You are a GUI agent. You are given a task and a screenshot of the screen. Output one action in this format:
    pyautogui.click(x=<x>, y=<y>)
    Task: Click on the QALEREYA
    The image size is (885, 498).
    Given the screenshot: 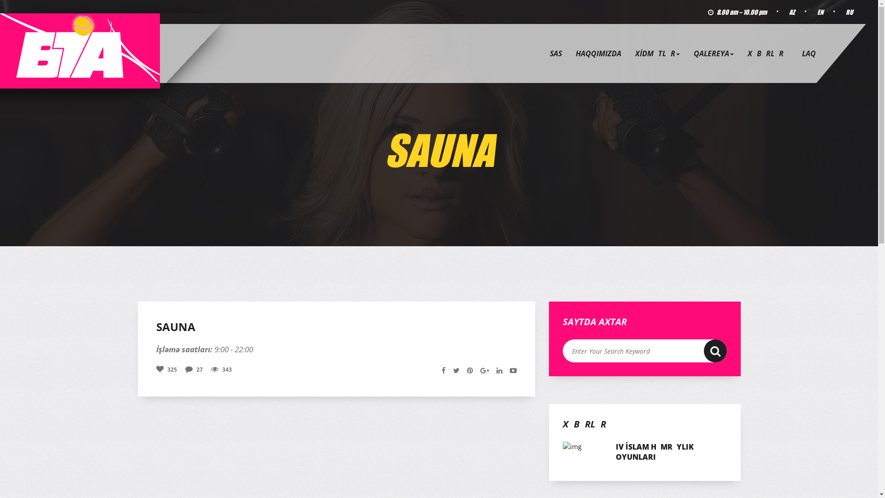 What is the action you would take?
    pyautogui.click(x=714, y=53)
    